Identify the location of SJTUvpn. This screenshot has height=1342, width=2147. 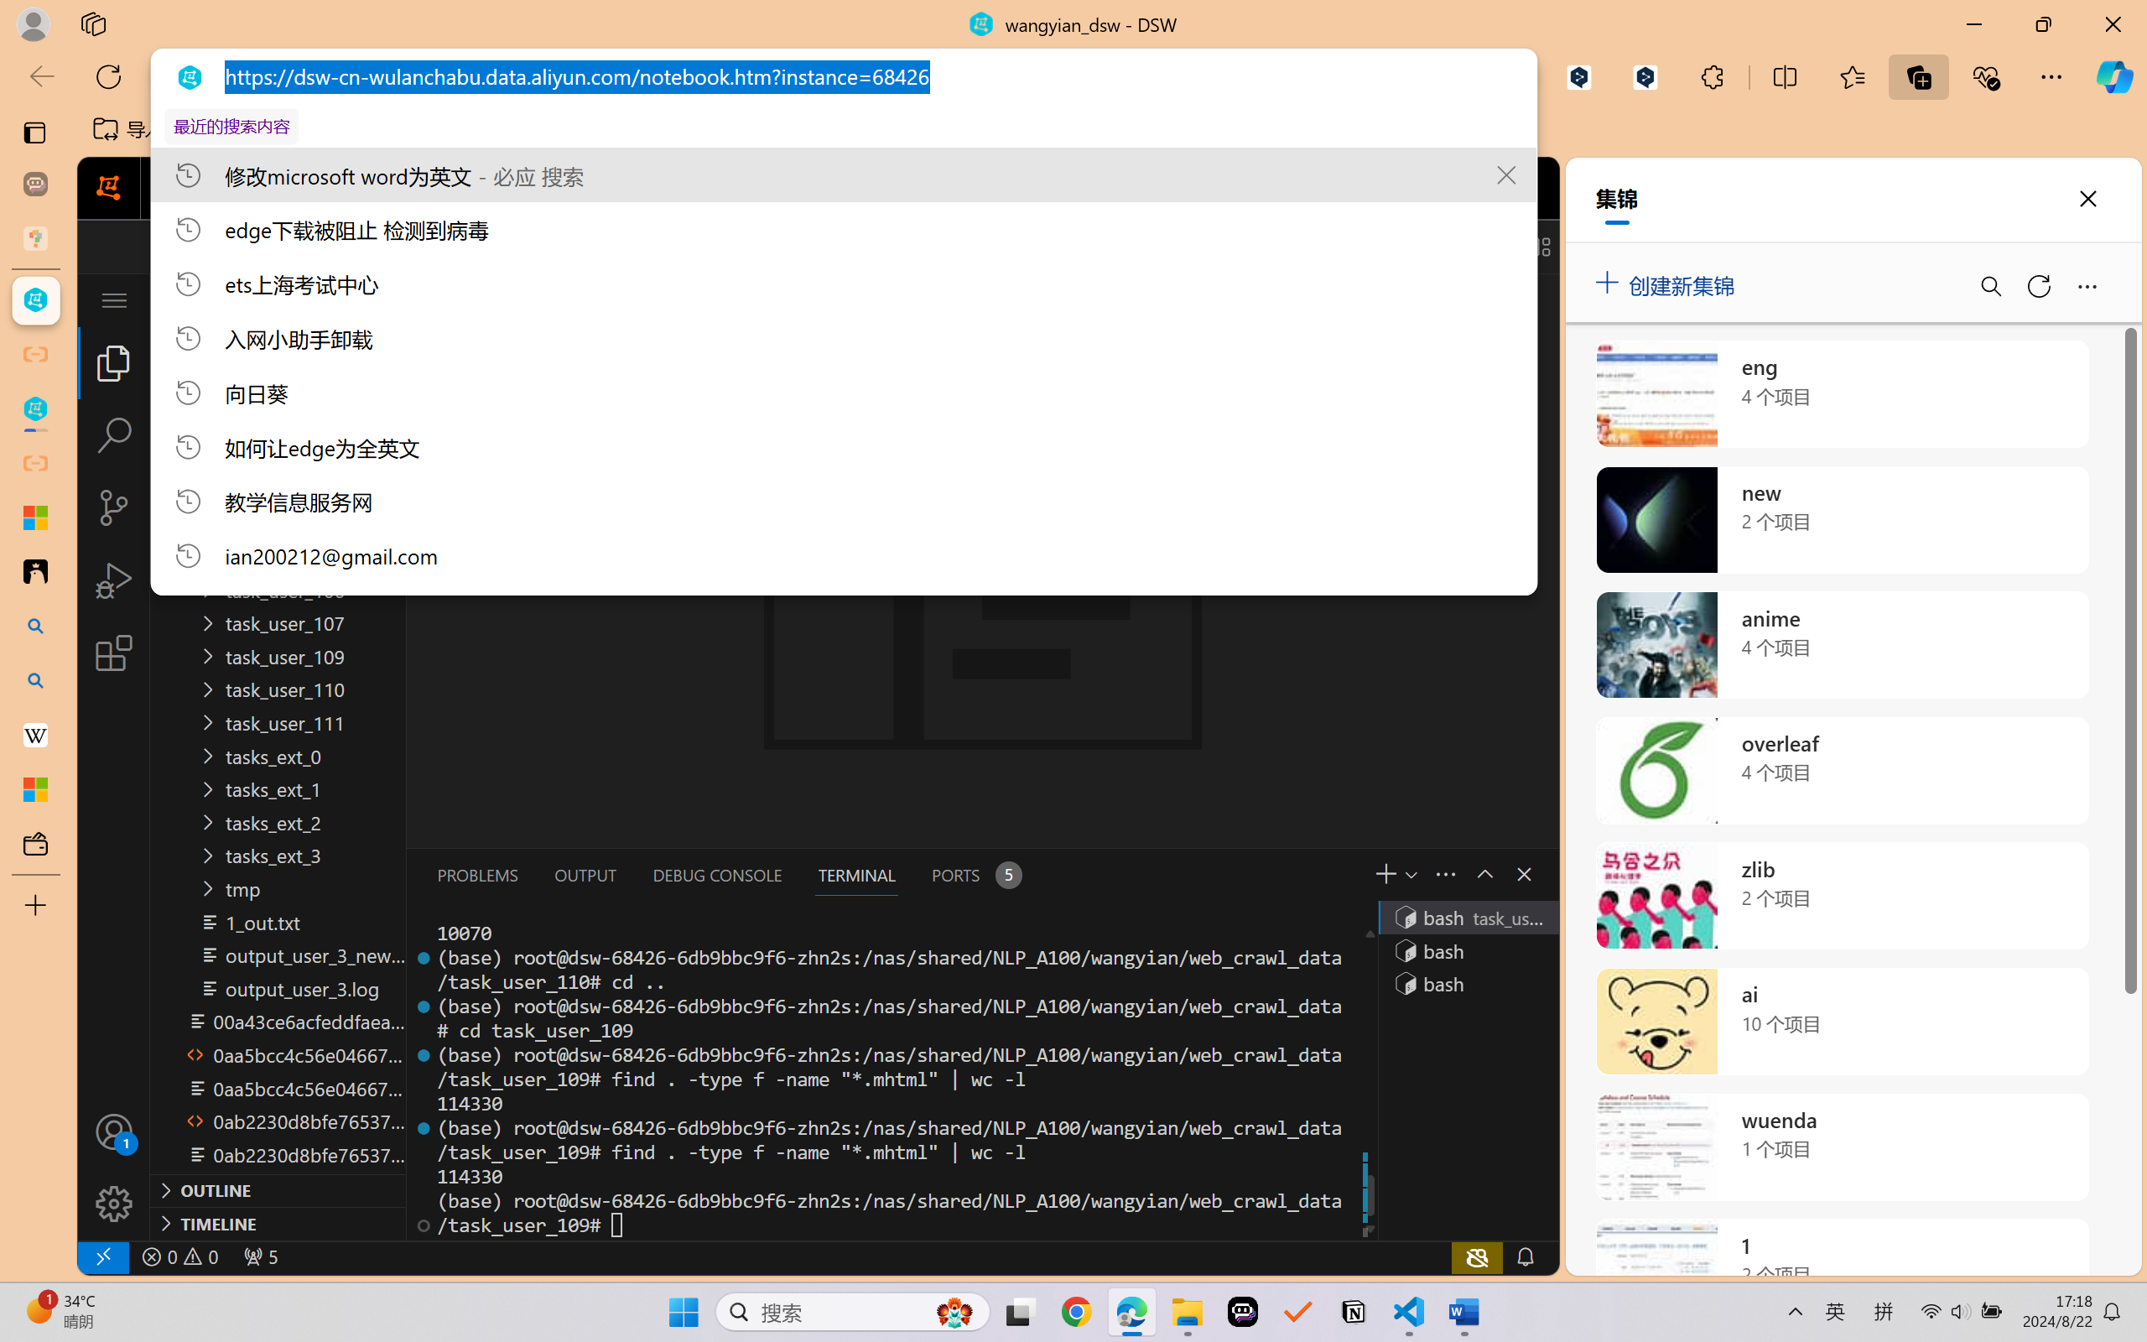
(649, 129).